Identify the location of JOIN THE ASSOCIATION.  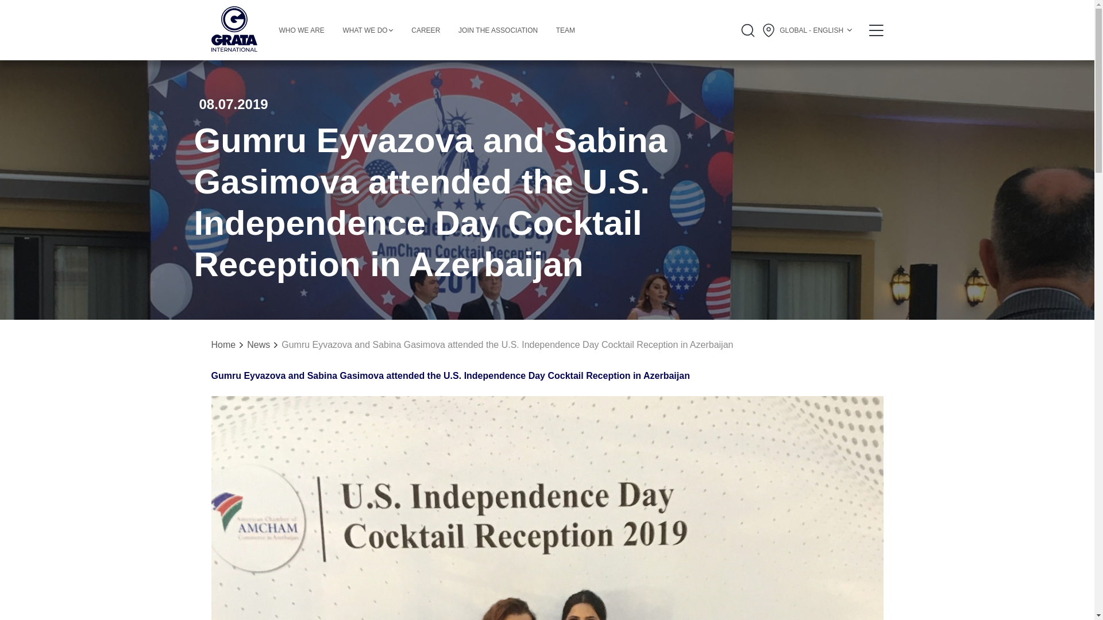
(498, 30).